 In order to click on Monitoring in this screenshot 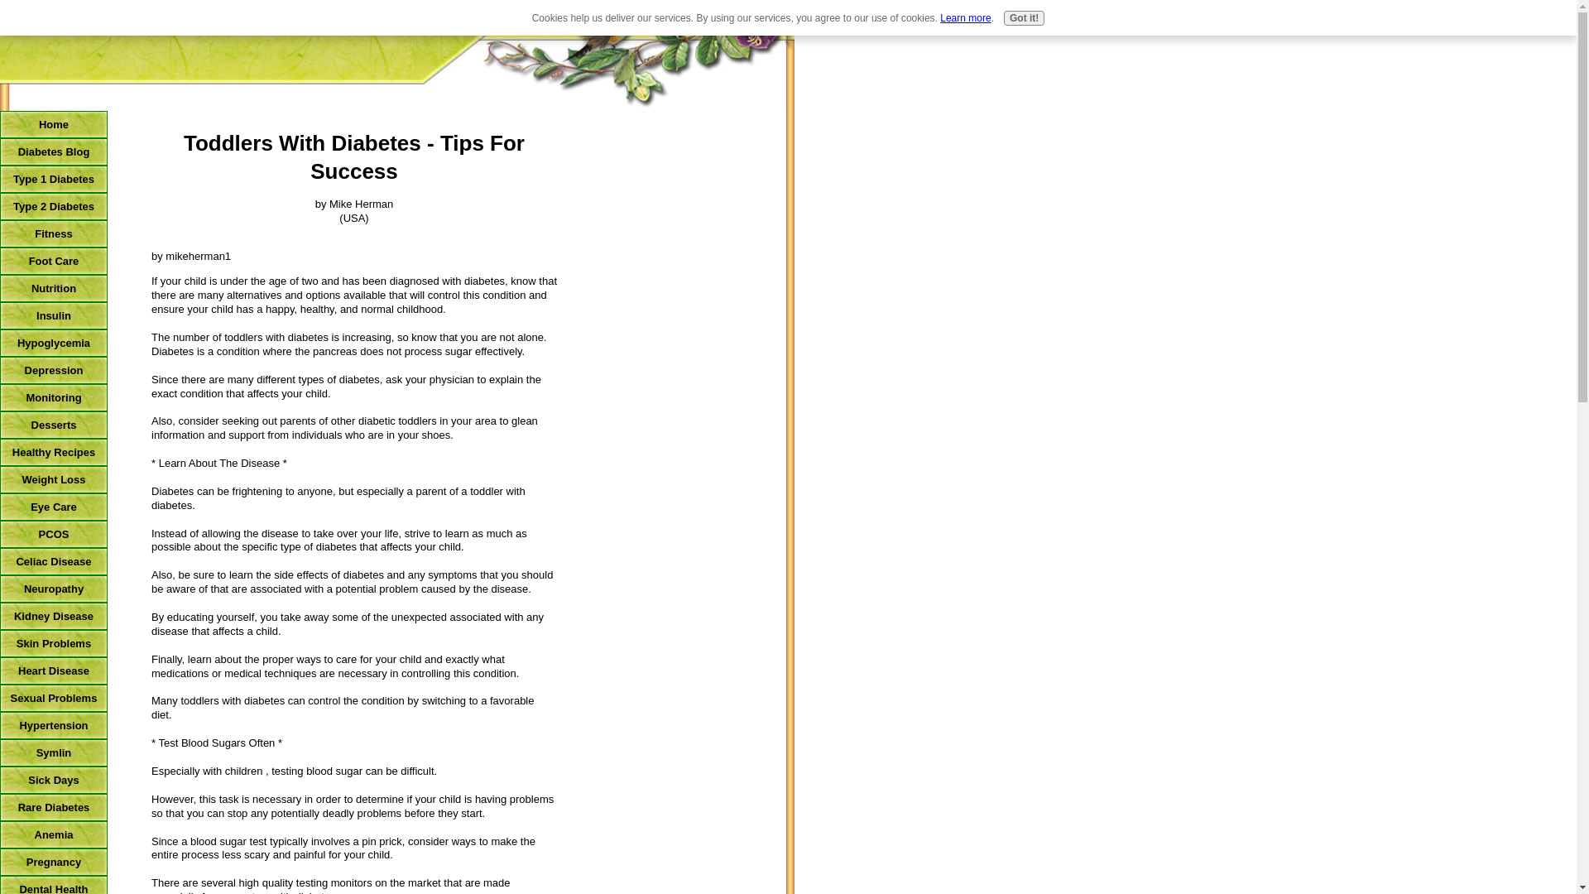, I will do `click(54, 397)`.